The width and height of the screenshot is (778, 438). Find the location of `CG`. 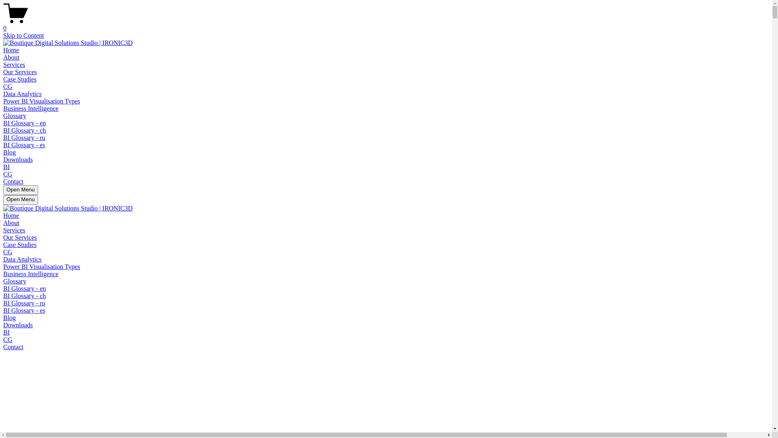

CG is located at coordinates (8, 87).